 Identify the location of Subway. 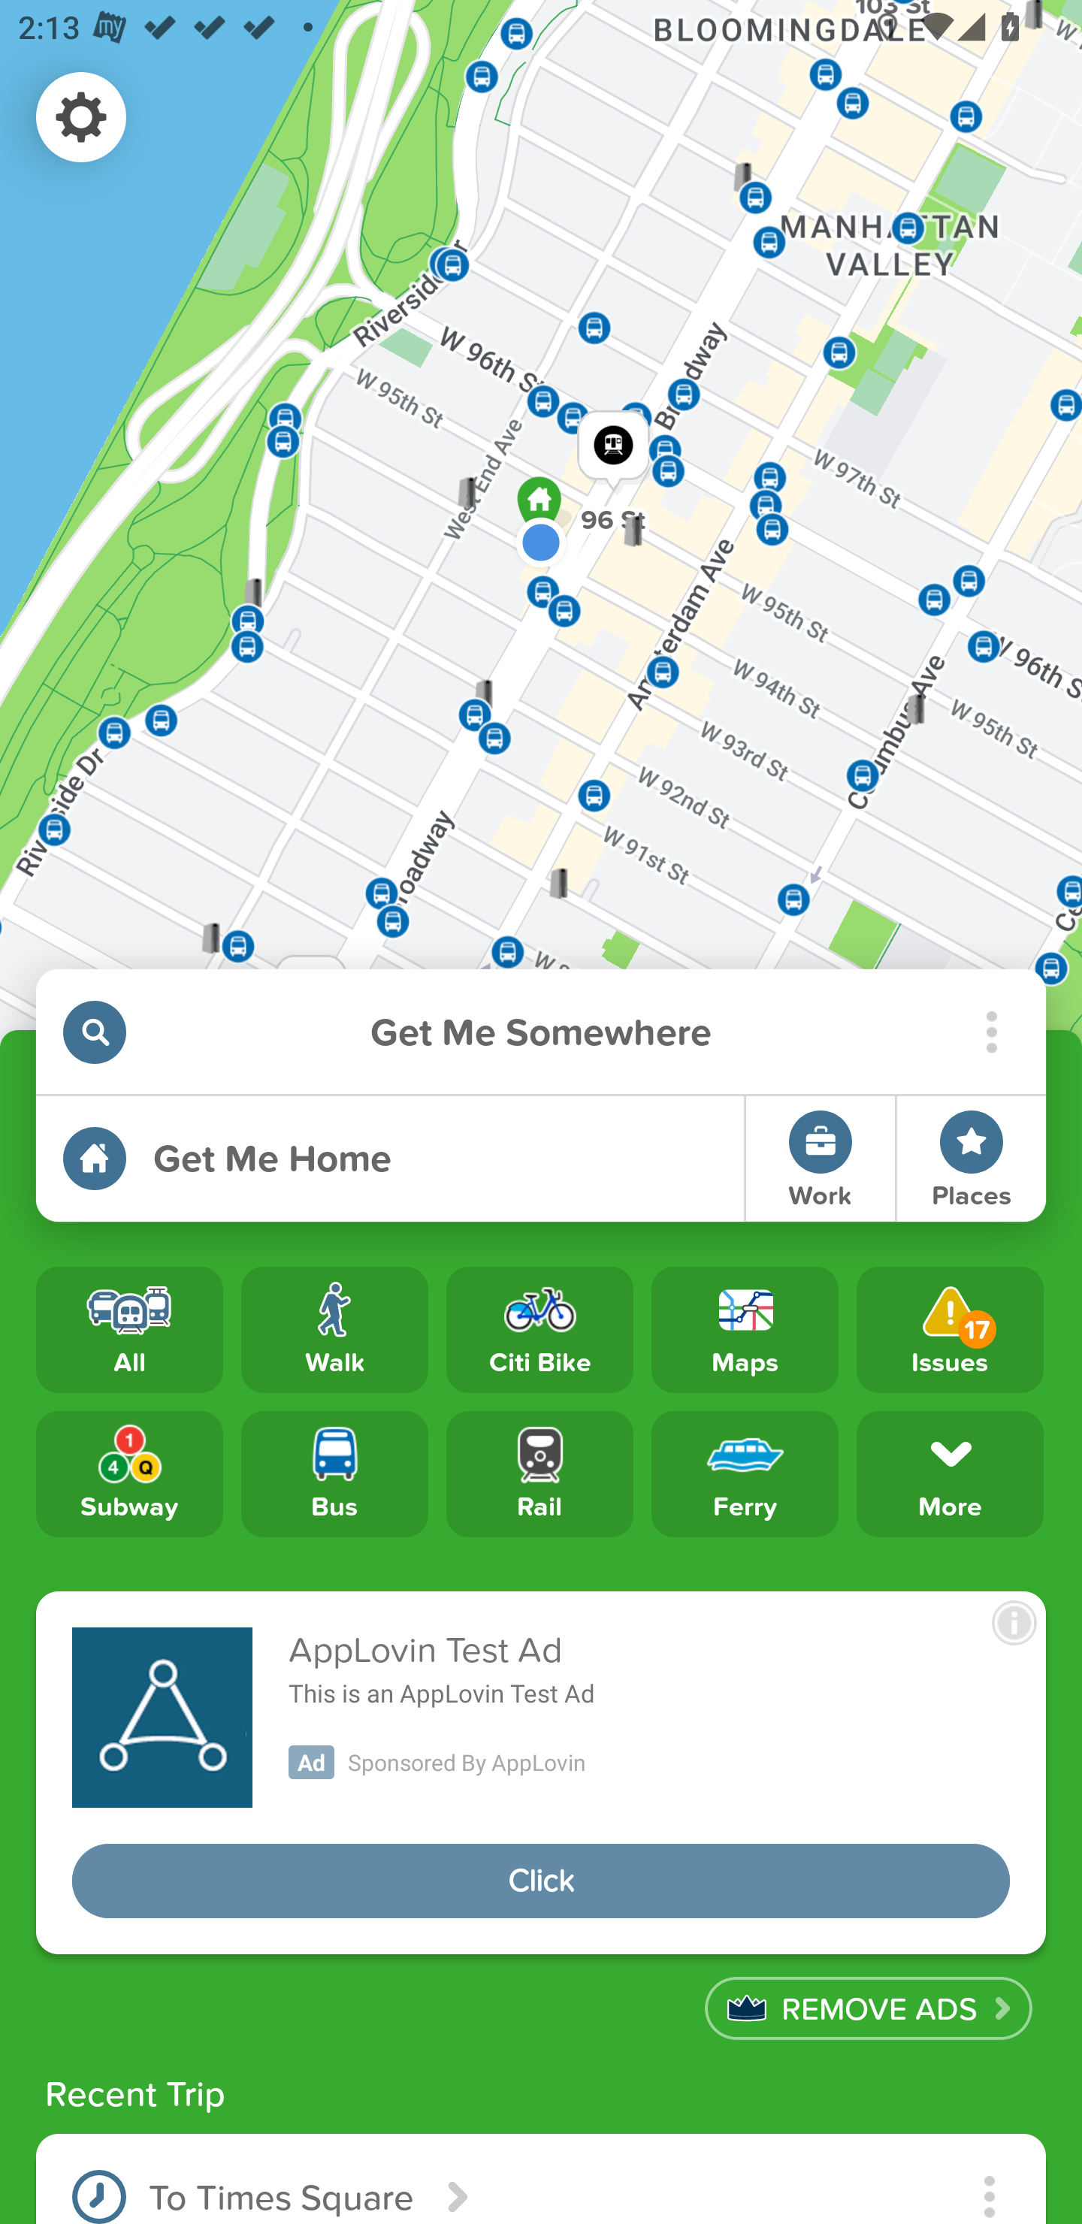
(129, 1473).